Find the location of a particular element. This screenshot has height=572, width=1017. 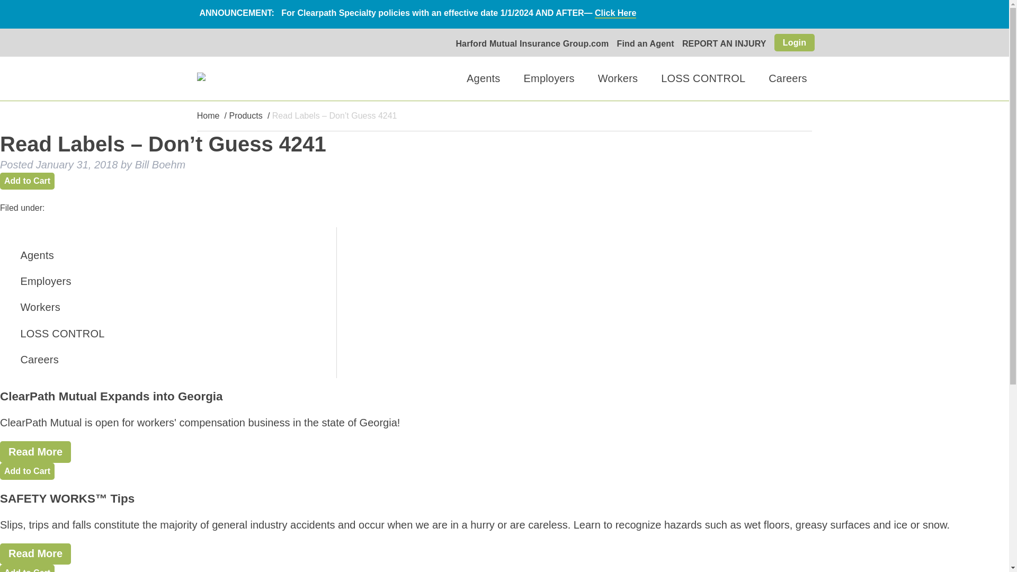

LOSS CONTROL is located at coordinates (153, 333).